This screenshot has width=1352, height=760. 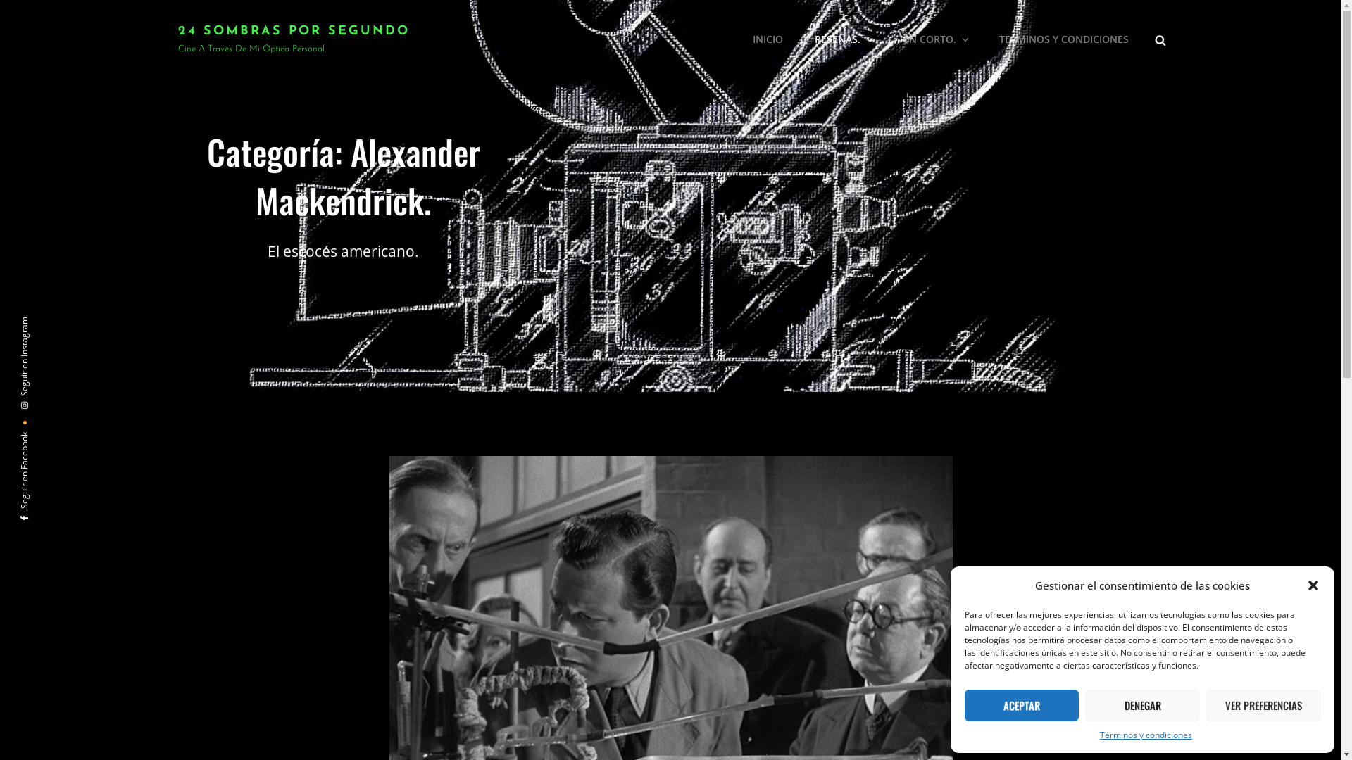 I want to click on EN CORTO., so click(x=935, y=39).